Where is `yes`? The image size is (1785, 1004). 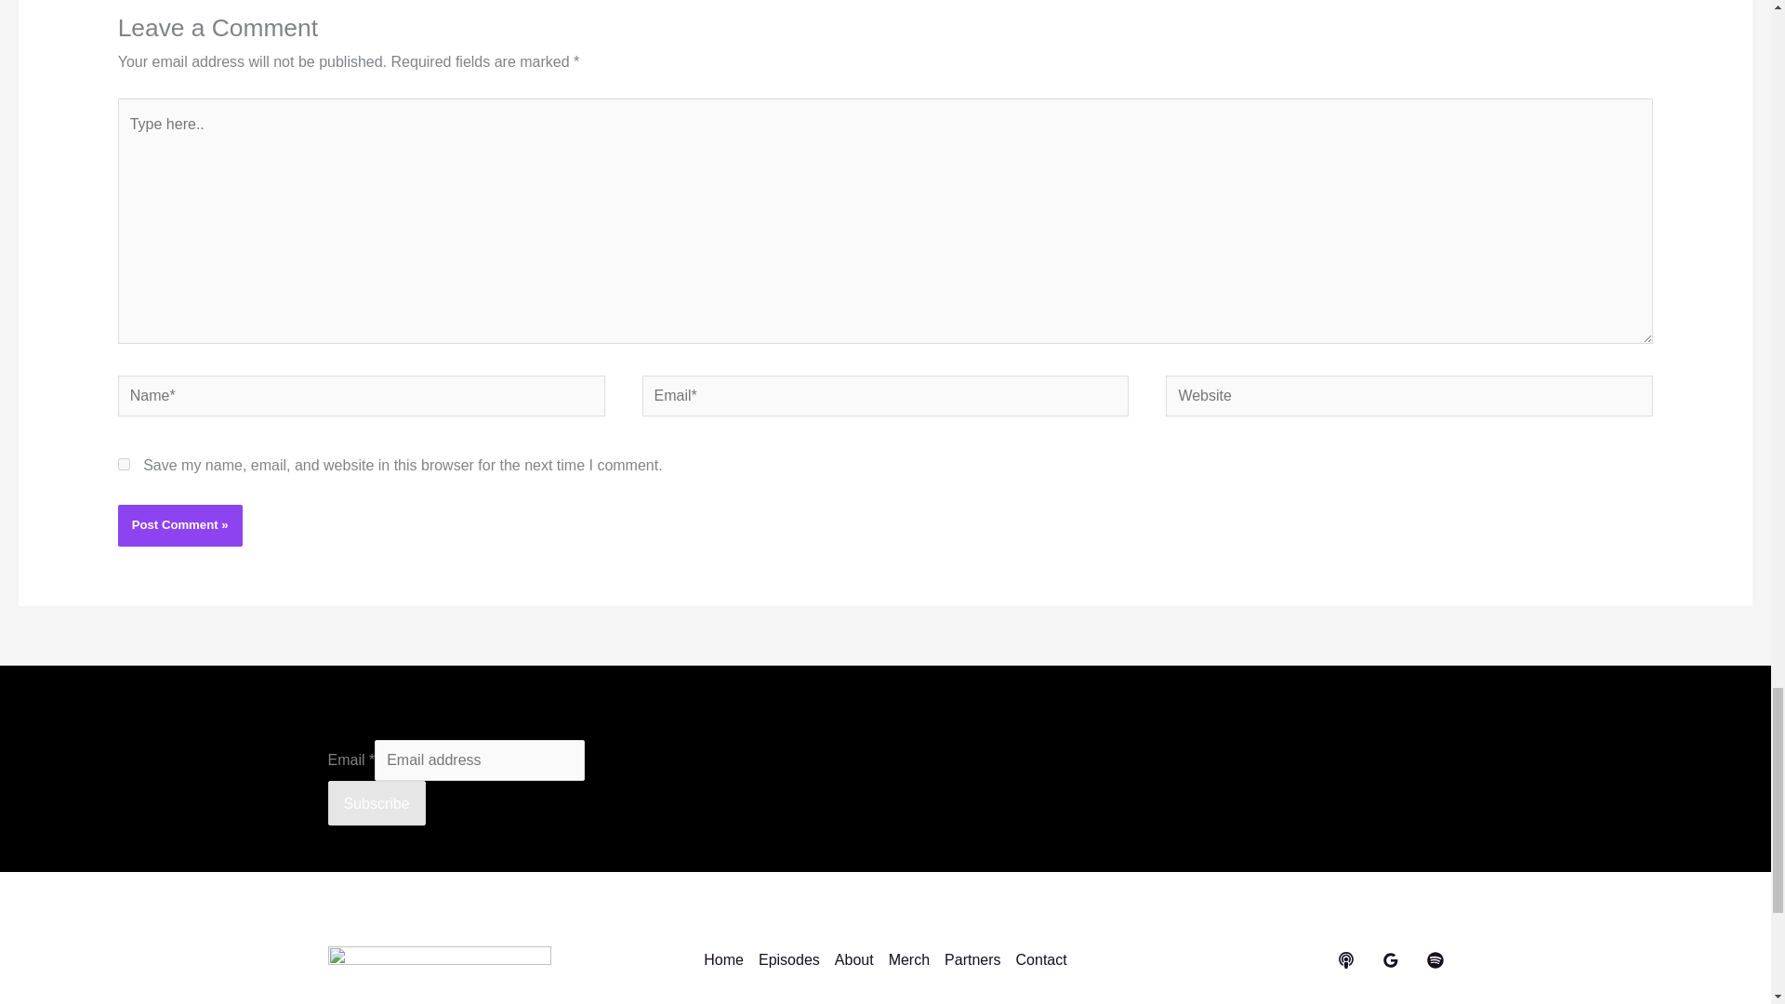 yes is located at coordinates (124, 464).